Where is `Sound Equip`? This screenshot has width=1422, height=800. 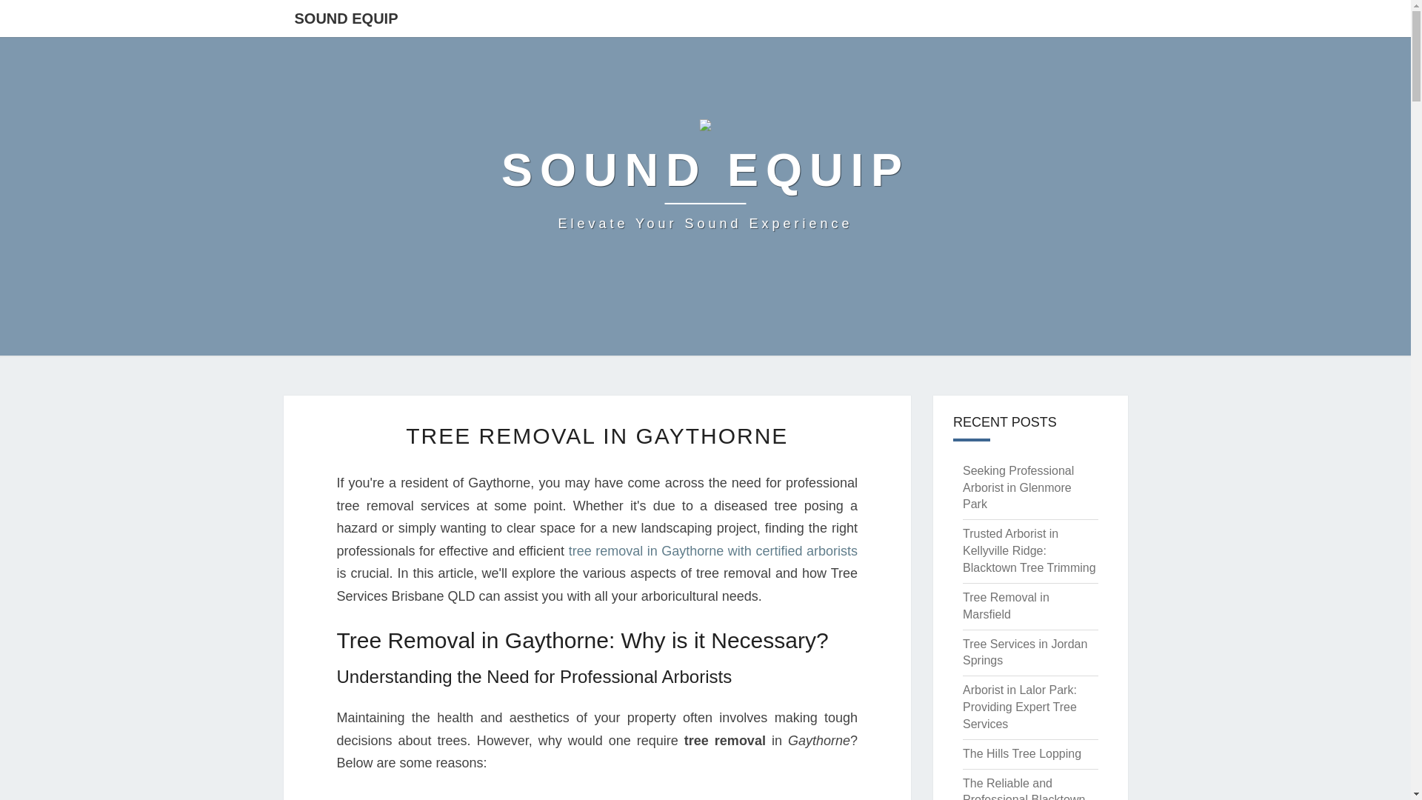 Sound Equip is located at coordinates (705, 179).